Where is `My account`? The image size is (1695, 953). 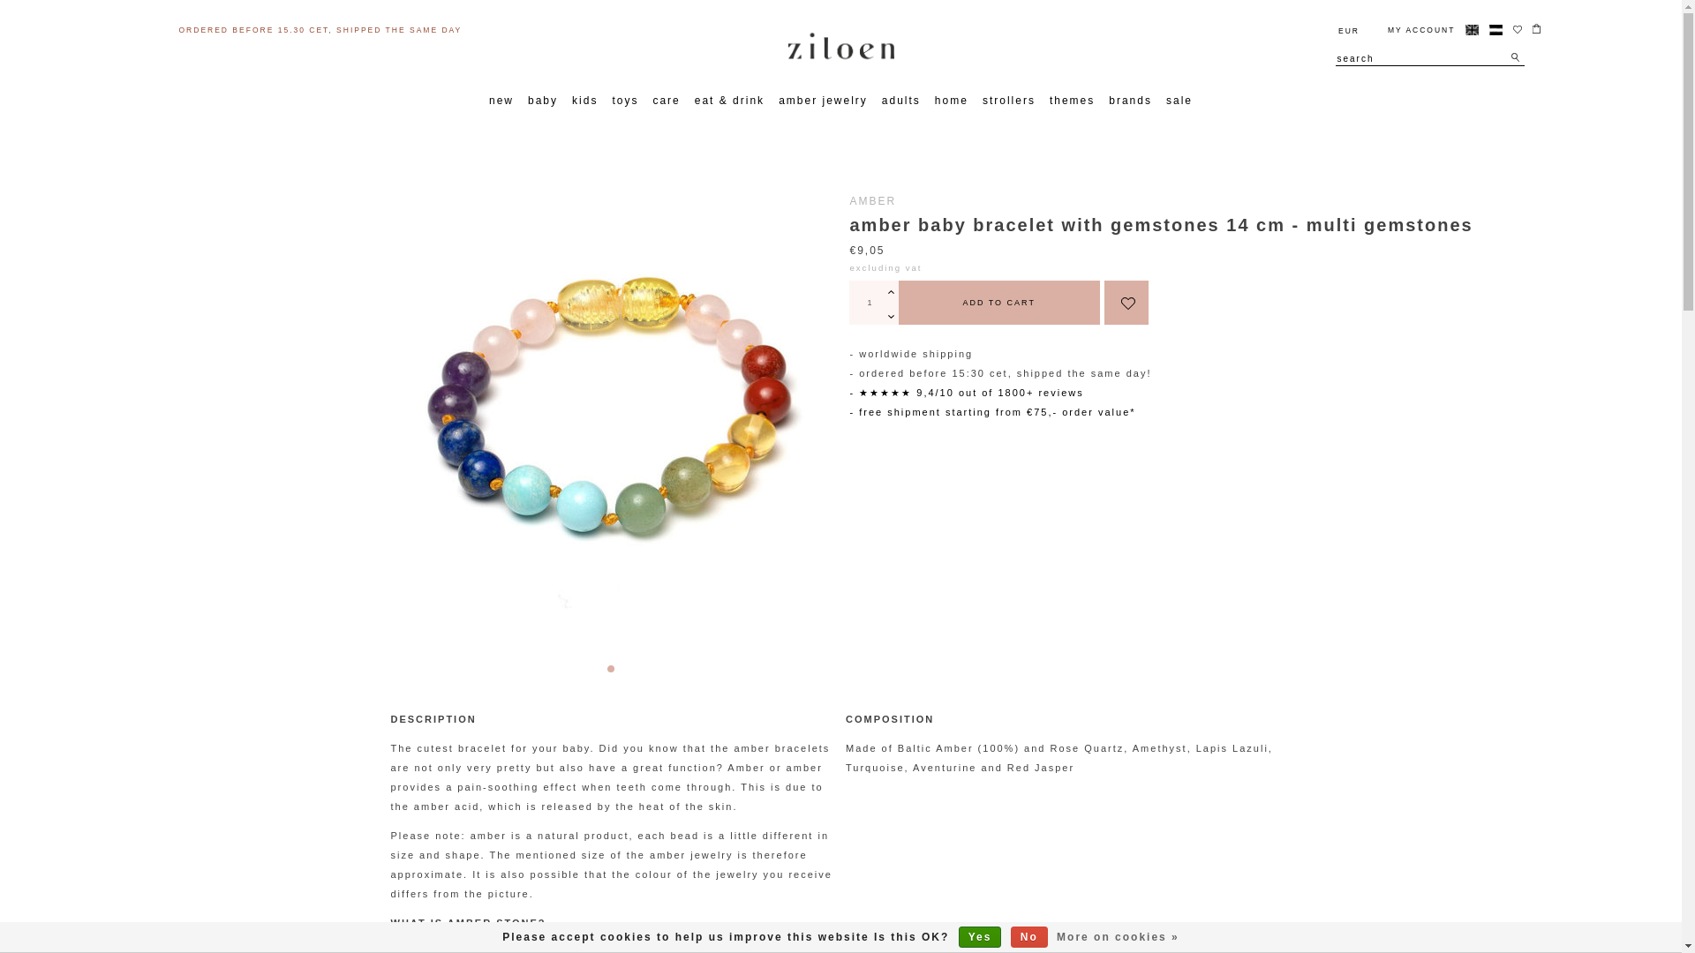 My account is located at coordinates (1414, 30).